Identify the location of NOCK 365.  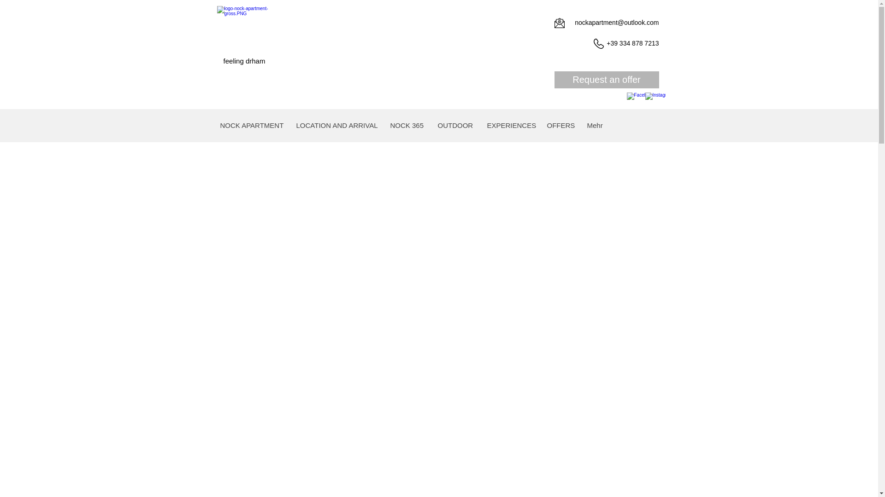
(406, 126).